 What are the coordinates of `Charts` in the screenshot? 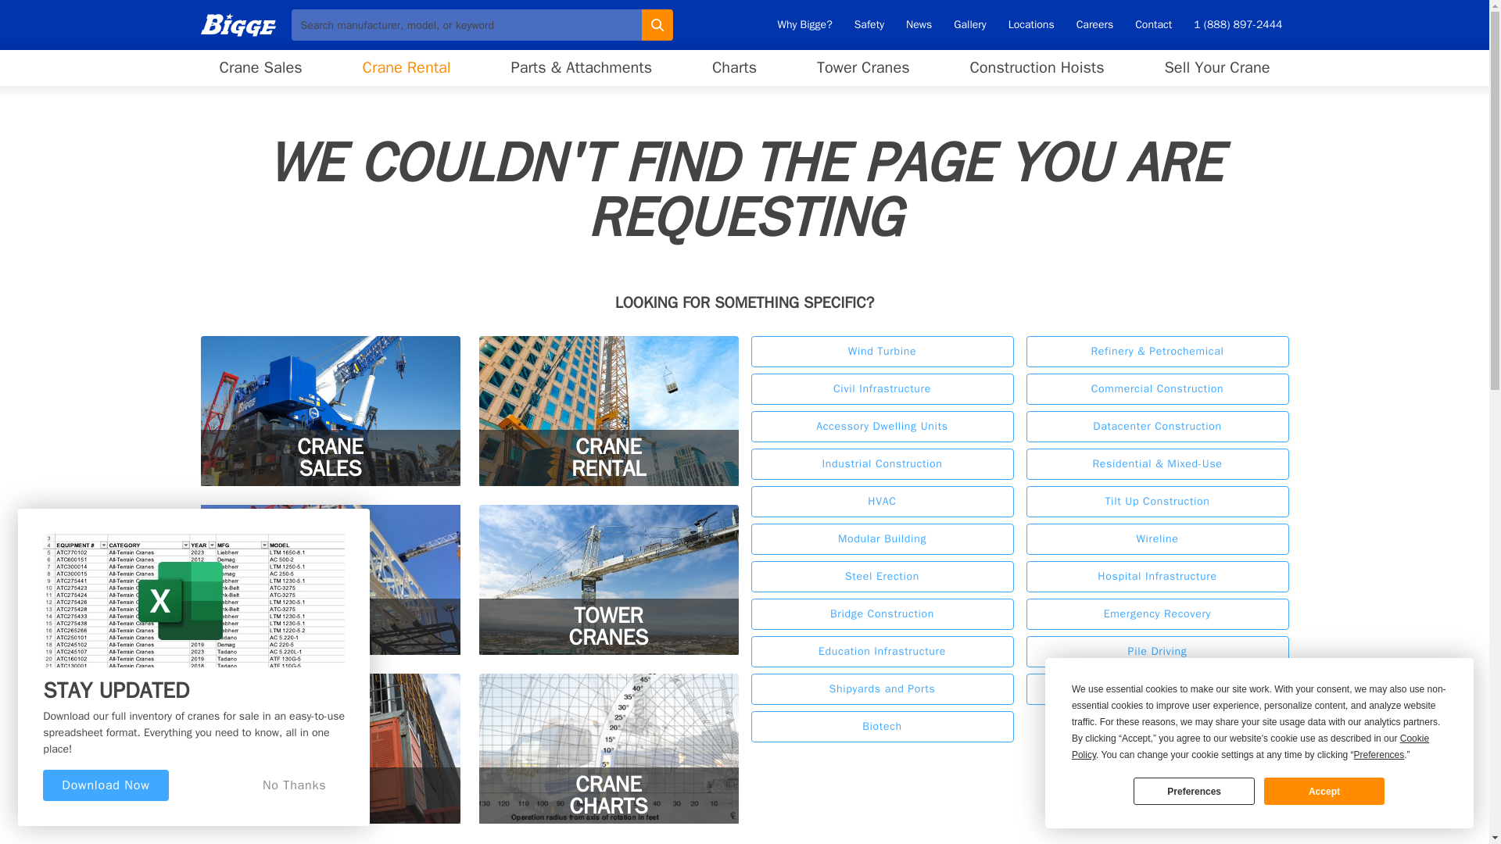 It's located at (969, 25).